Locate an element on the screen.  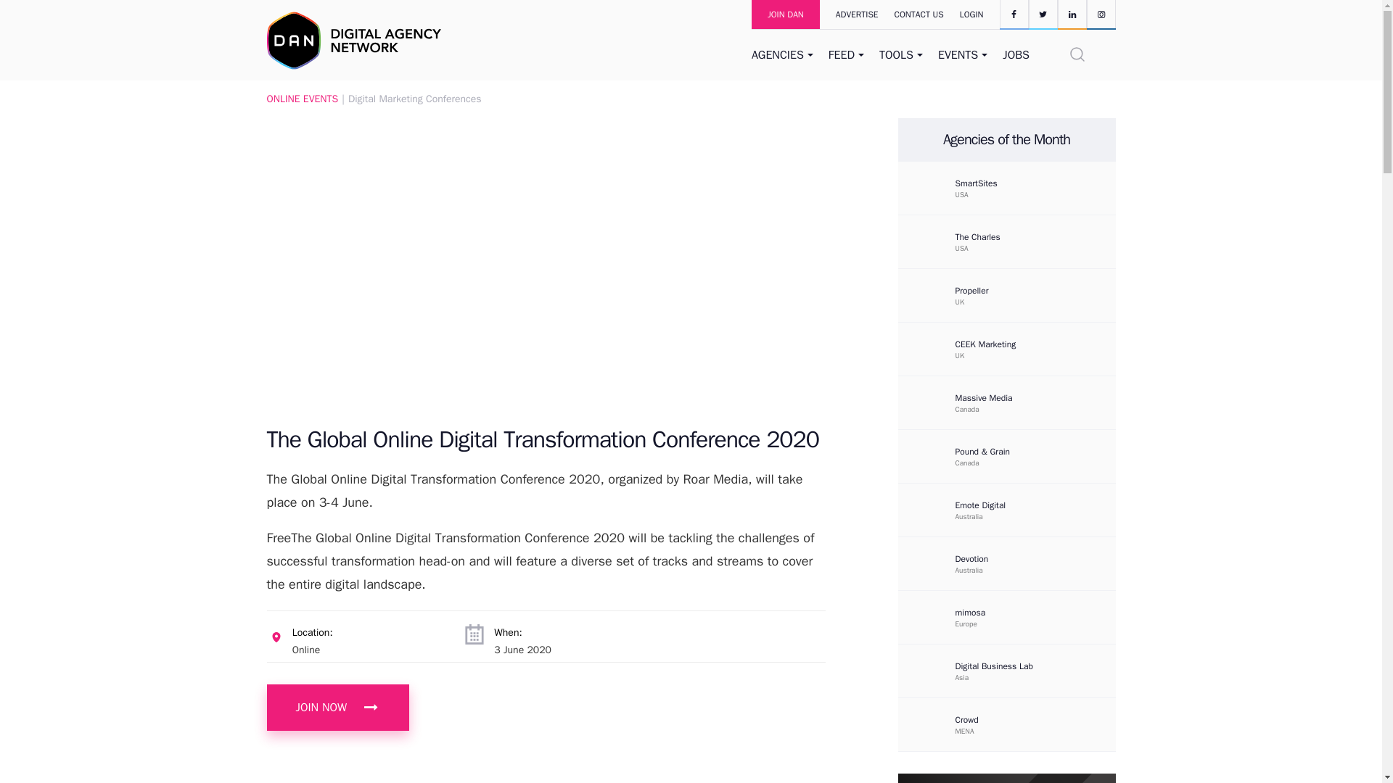
The Charles is located at coordinates (1018, 236).